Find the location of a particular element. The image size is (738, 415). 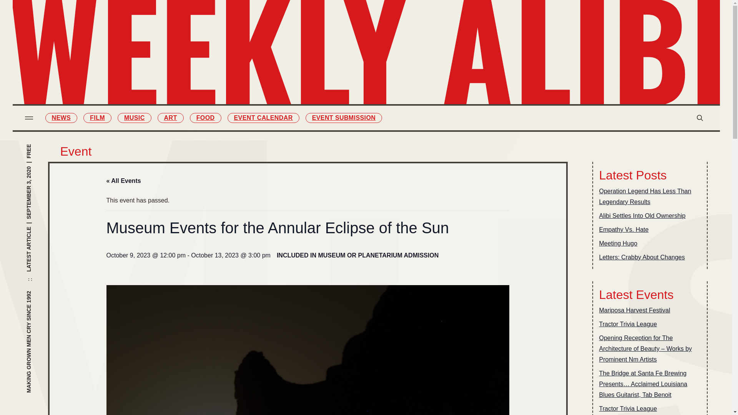

CANNABIS is located at coordinates (324, 106).